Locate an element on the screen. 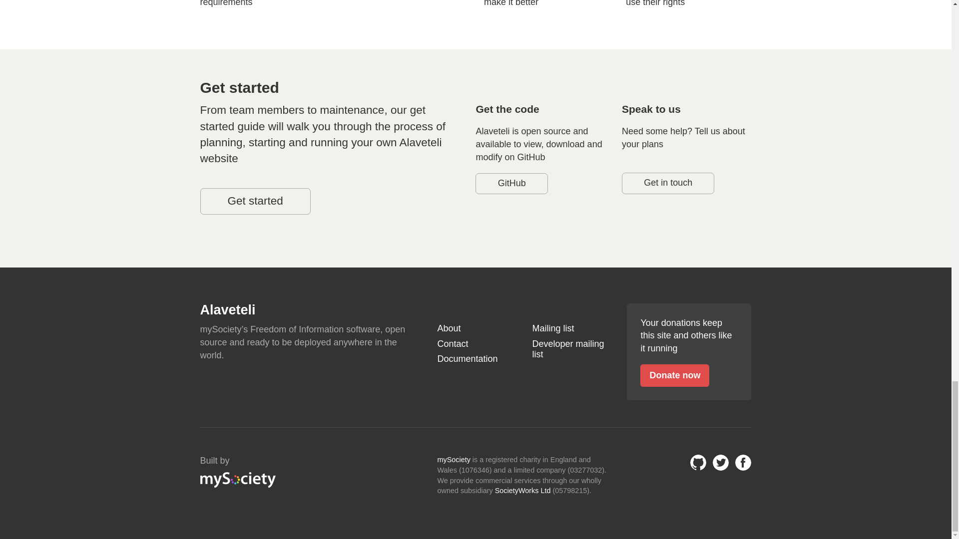 This screenshot has height=539, width=959. Get started is located at coordinates (255, 201).